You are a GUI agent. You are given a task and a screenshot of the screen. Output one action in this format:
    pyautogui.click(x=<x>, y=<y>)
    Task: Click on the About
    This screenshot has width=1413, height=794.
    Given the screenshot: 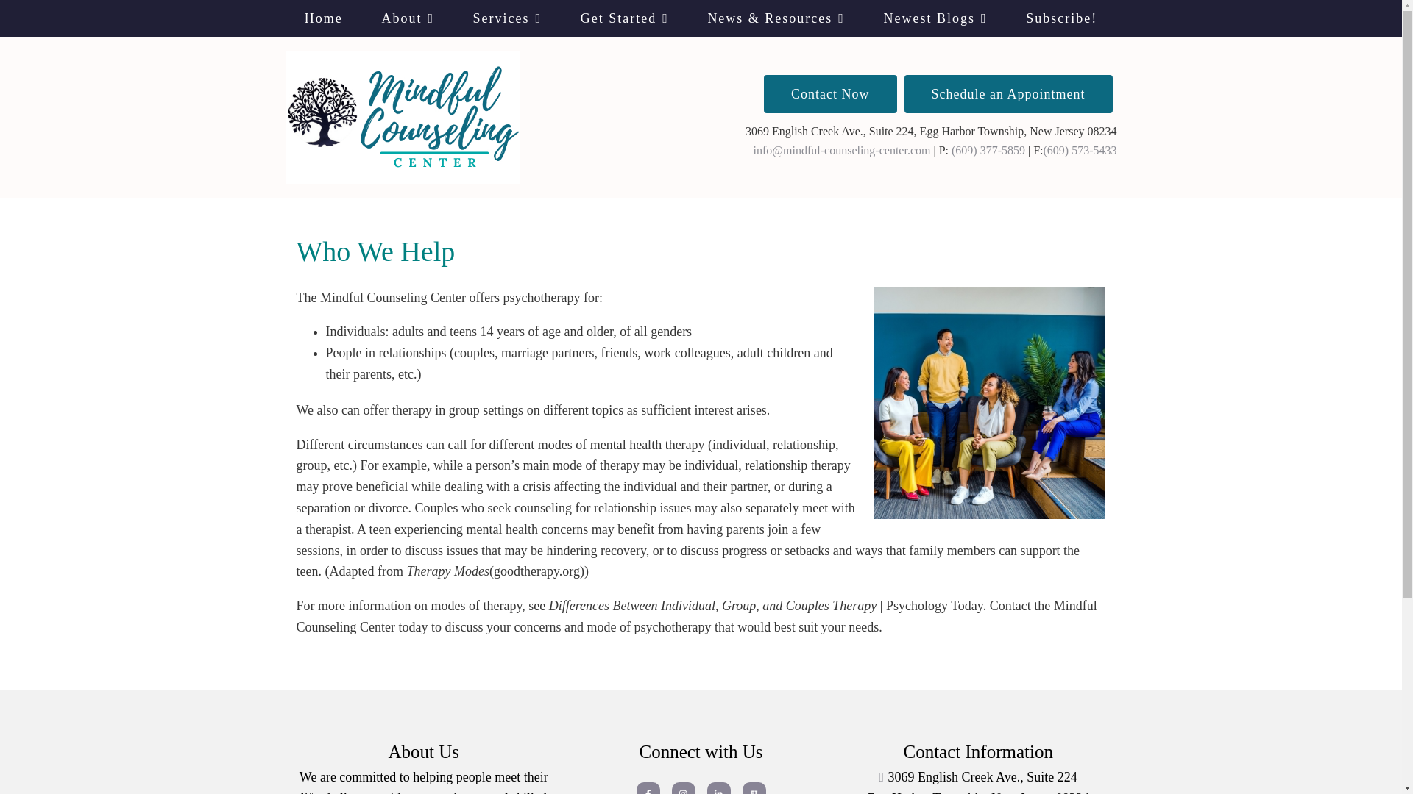 What is the action you would take?
    pyautogui.click(x=408, y=18)
    